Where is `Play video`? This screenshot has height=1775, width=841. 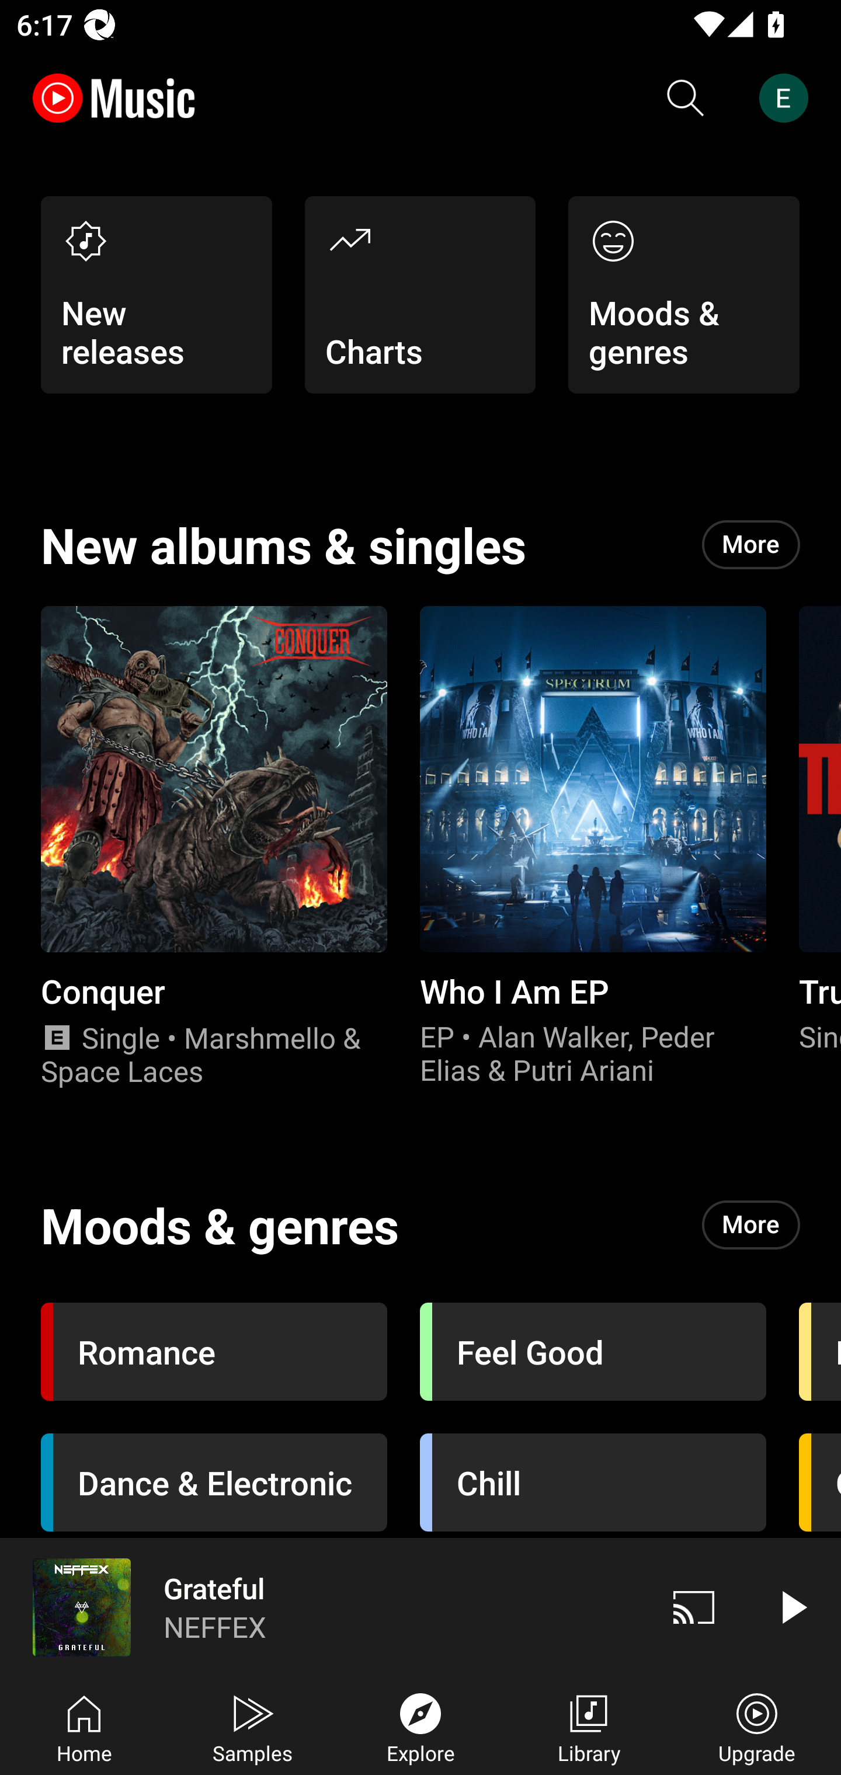 Play video is located at coordinates (792, 1607).